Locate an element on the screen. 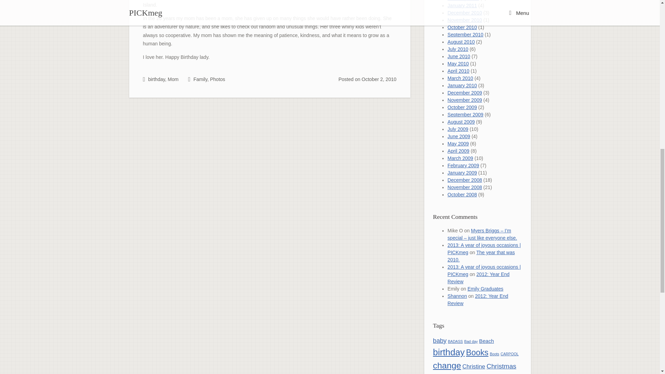  16 topics is located at coordinates (449, 352).